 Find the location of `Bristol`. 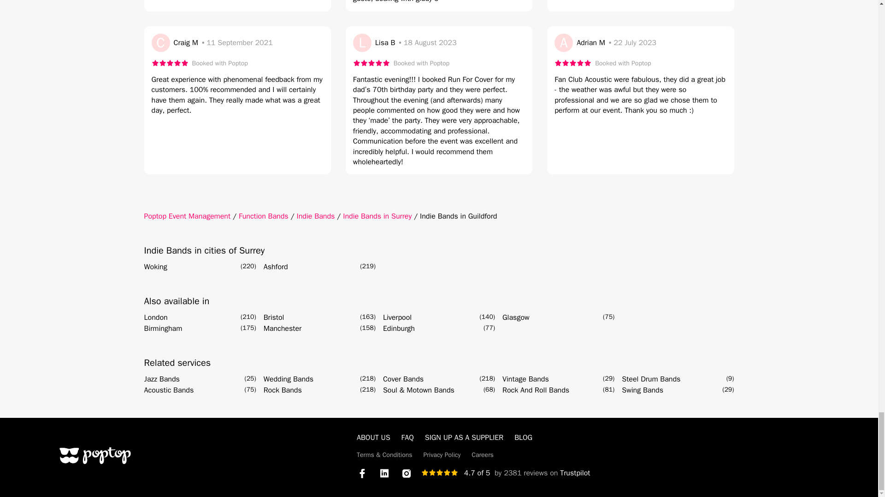

Bristol is located at coordinates (274, 318).